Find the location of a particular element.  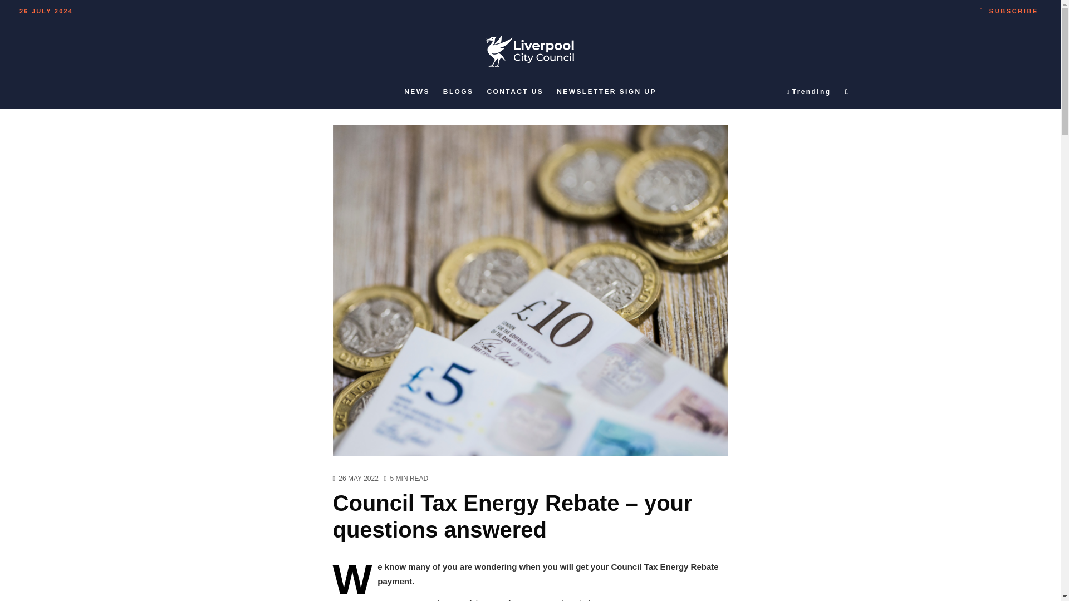

SUBSCRIBE is located at coordinates (1009, 9).